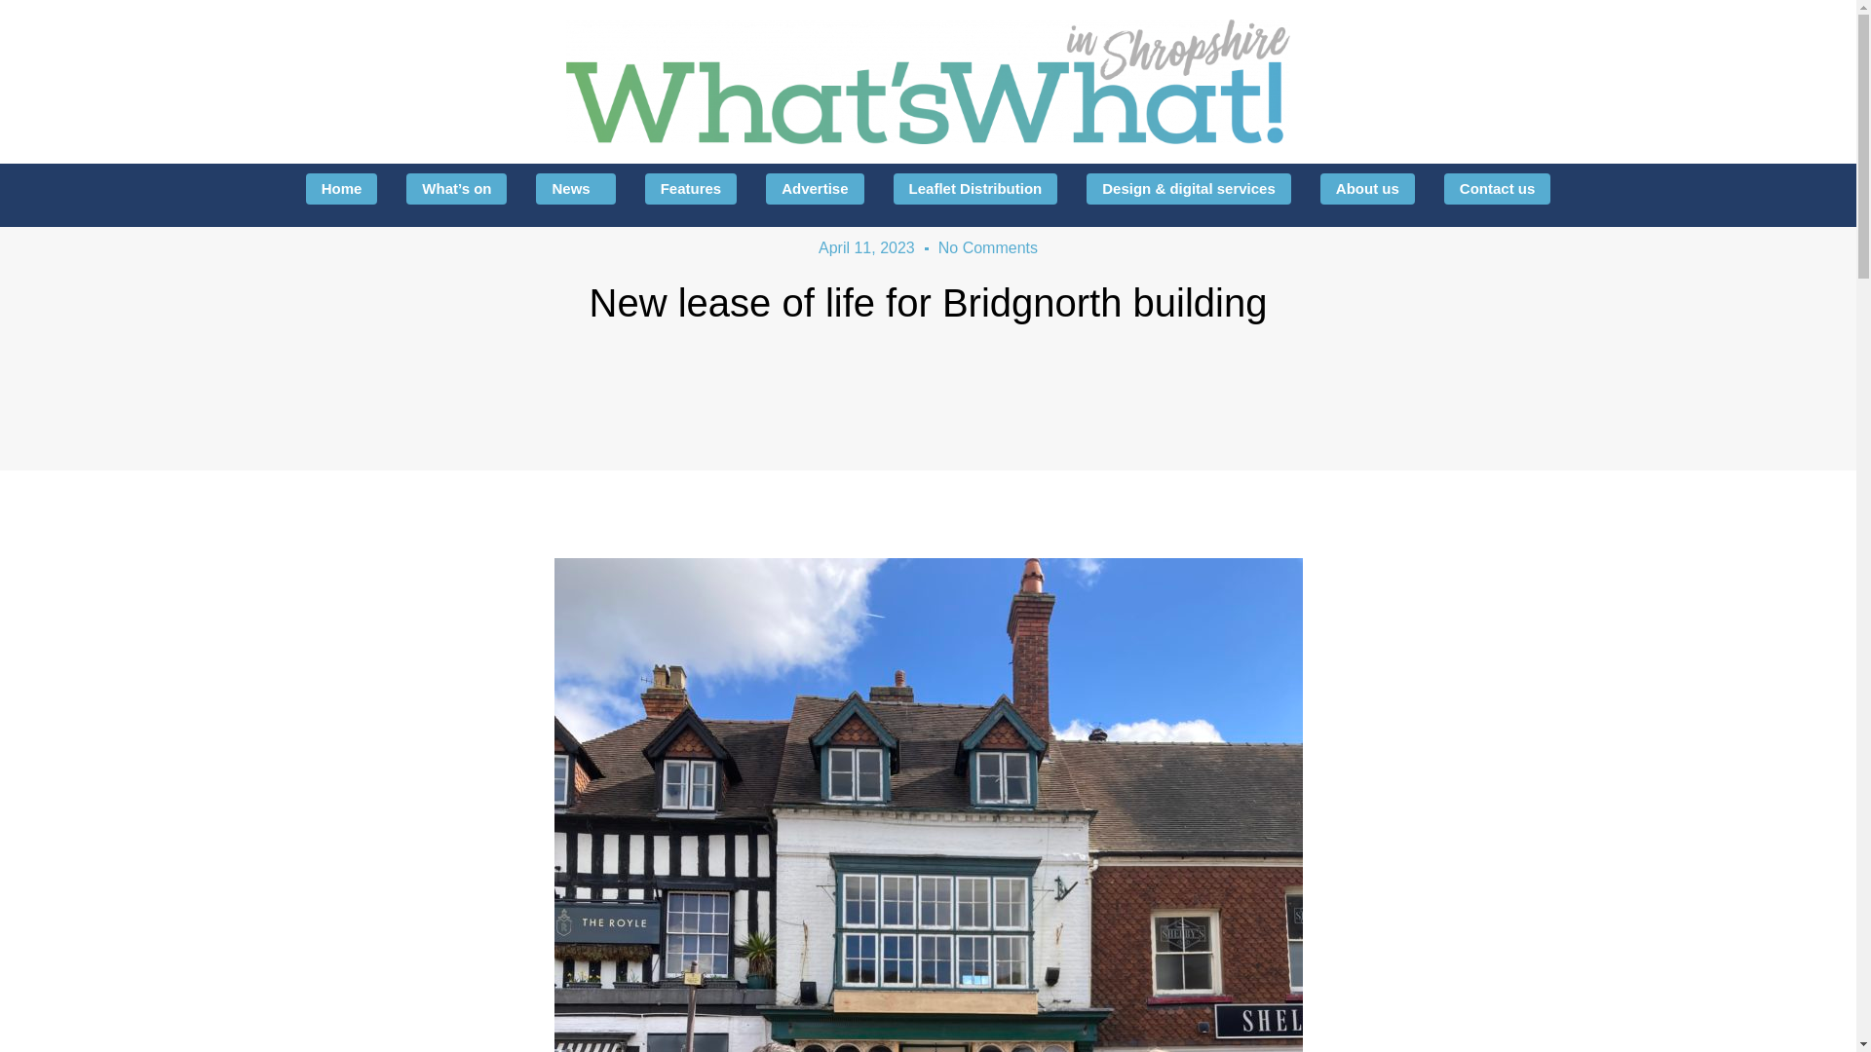  What do you see at coordinates (1367, 189) in the screenshot?
I see `About us` at bounding box center [1367, 189].